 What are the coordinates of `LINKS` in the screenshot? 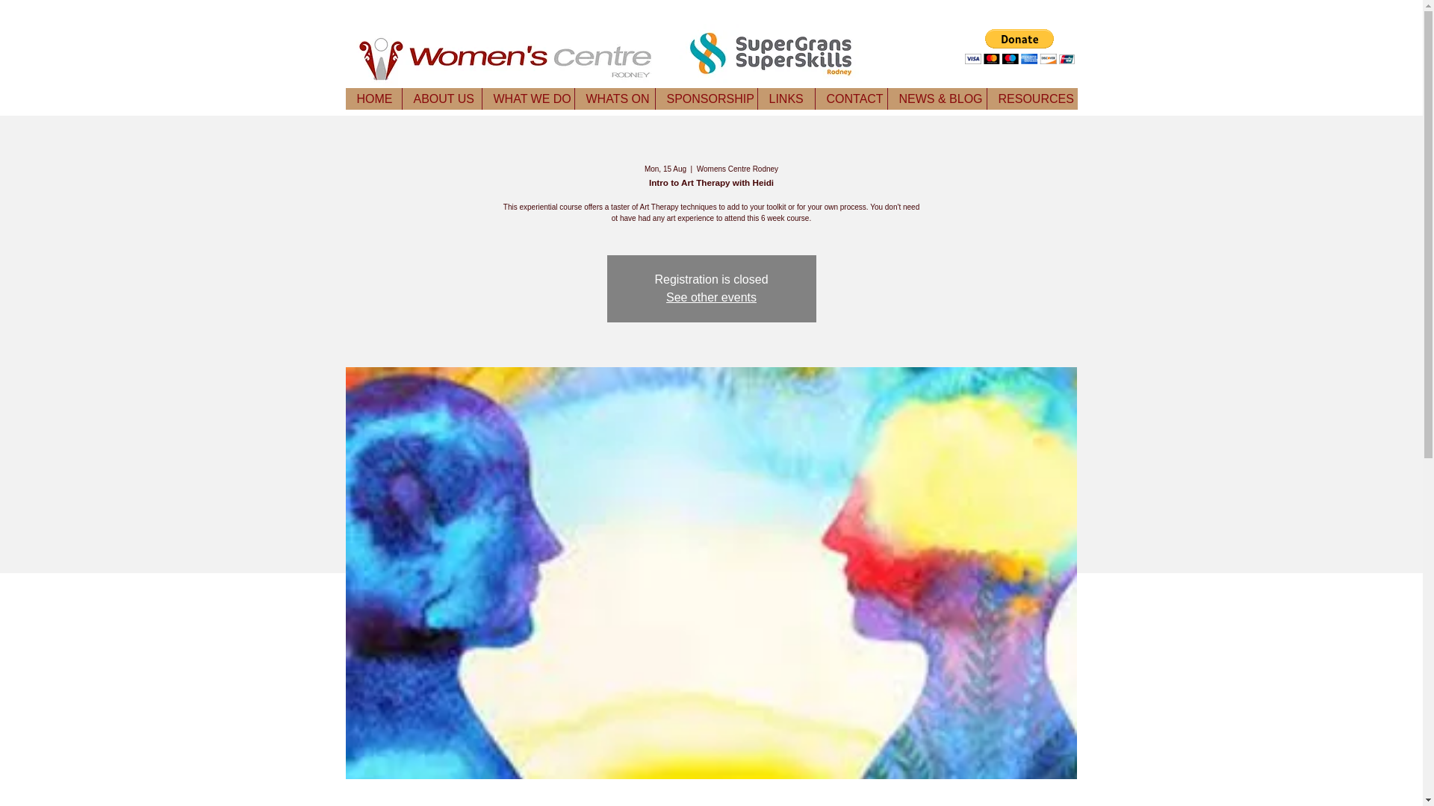 It's located at (786, 99).